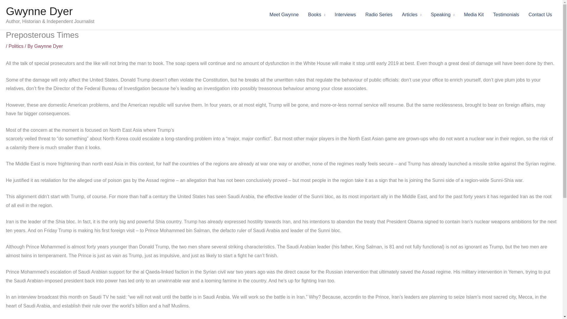 The height and width of the screenshot is (319, 567). I want to click on Gwynne Dyer, so click(39, 11).